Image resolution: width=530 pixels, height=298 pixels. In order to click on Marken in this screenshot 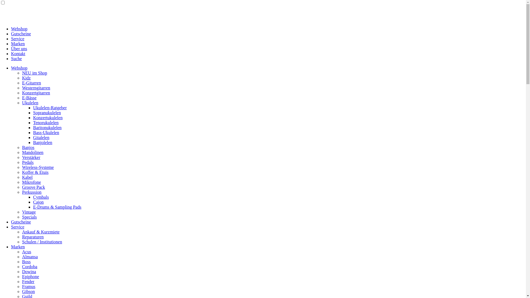, I will do `click(18, 247)`.